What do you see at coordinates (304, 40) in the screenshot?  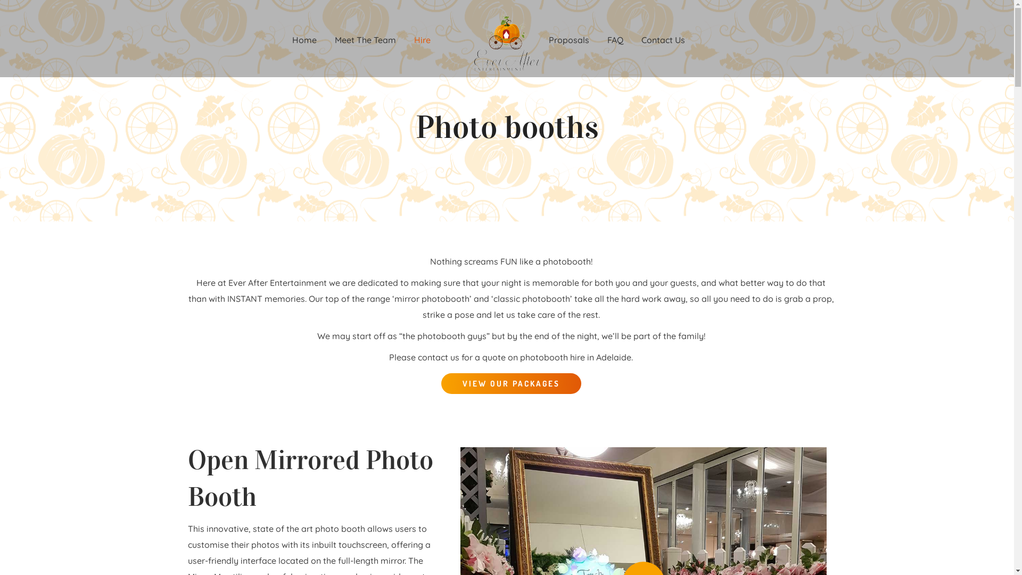 I see `Home` at bounding box center [304, 40].